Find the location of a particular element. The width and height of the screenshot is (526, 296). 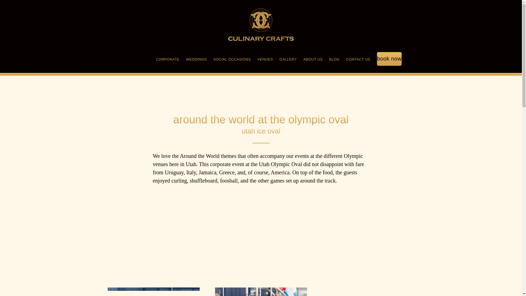

SOCIAL OCCASIONS is located at coordinates (232, 60).